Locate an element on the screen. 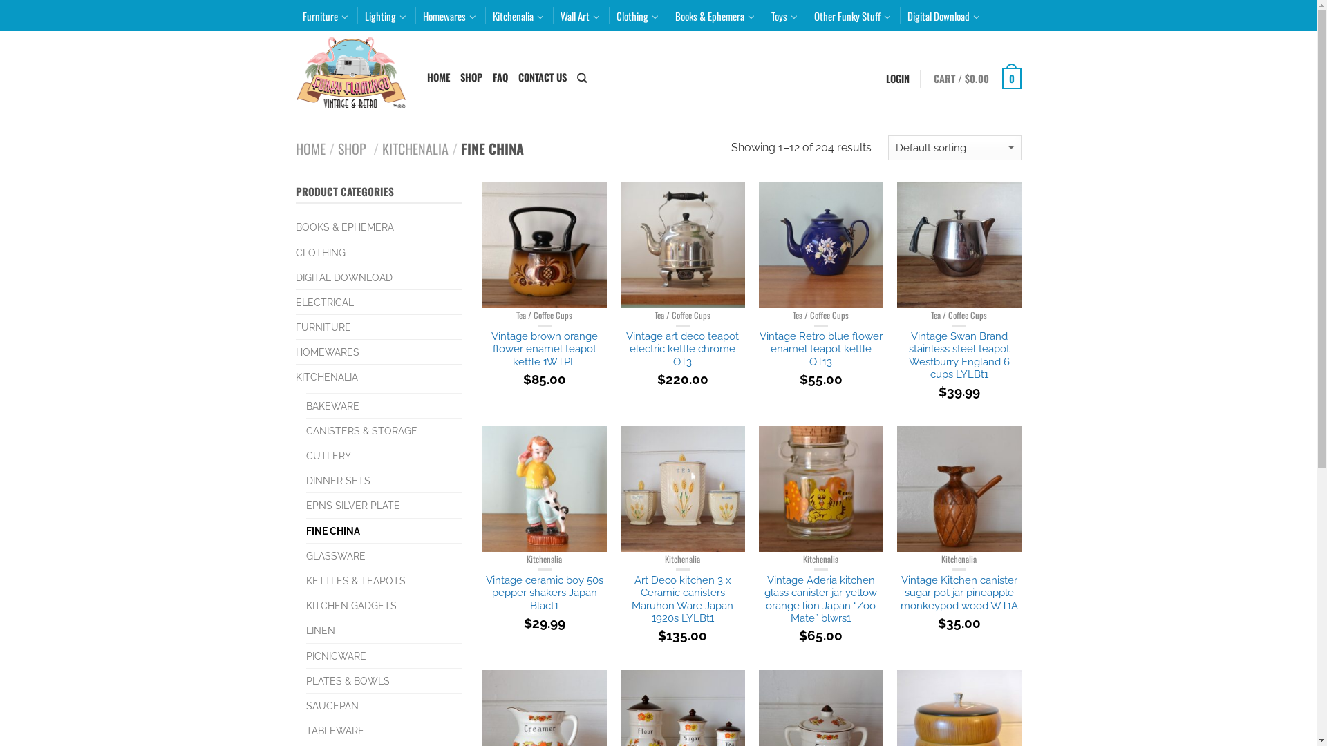 The height and width of the screenshot is (746, 1327). SHOP is located at coordinates (471, 77).